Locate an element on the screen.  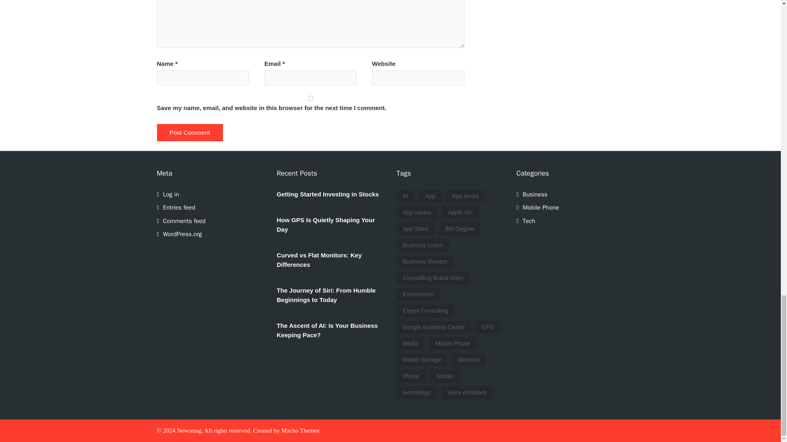
Getting Started Investing in Stocks is located at coordinates (328, 194).